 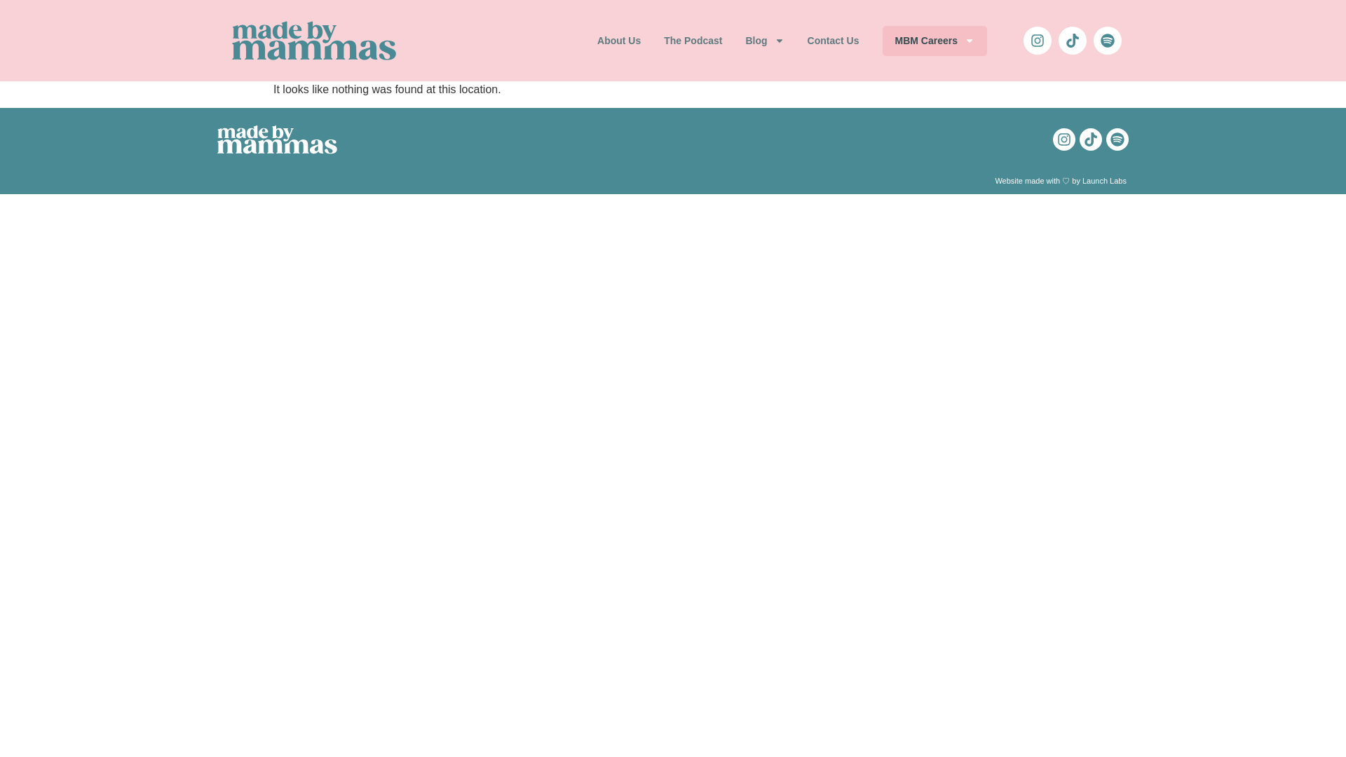 I want to click on MBM Careers, so click(x=934, y=41).